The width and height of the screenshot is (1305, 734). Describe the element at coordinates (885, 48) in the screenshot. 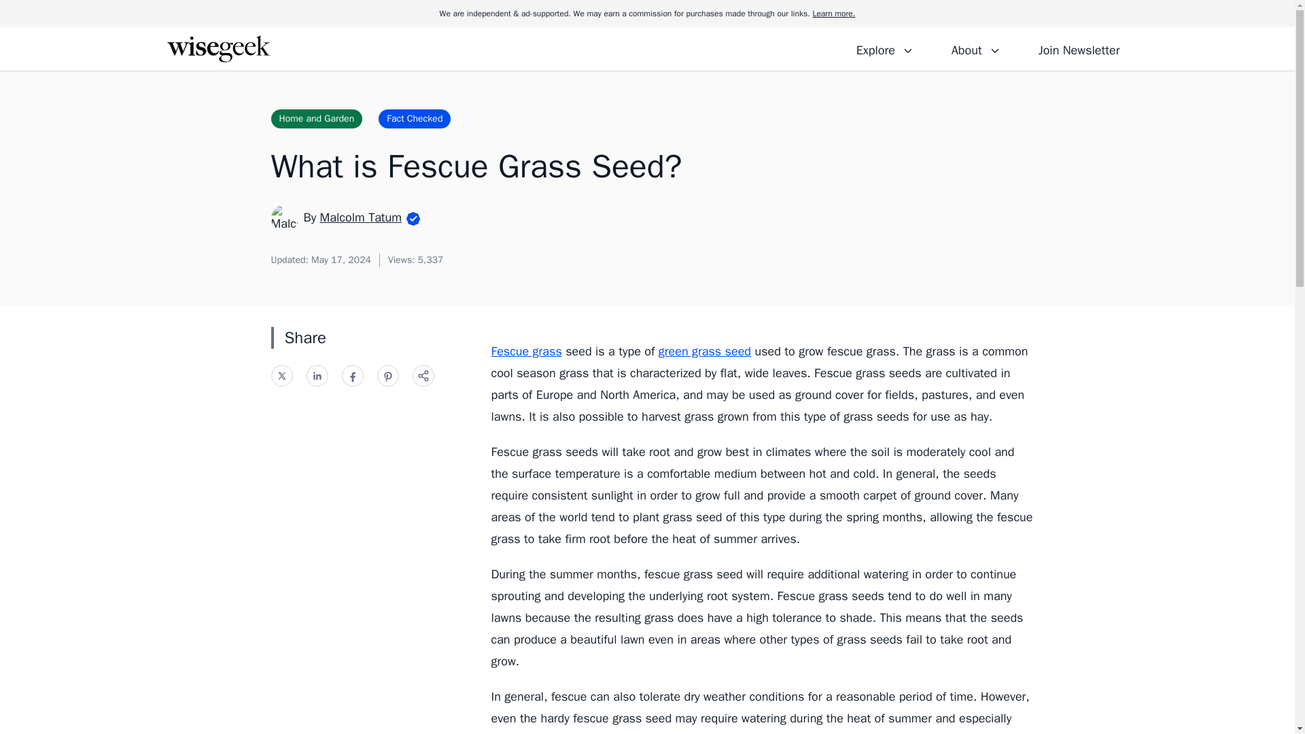

I see `Explore` at that location.